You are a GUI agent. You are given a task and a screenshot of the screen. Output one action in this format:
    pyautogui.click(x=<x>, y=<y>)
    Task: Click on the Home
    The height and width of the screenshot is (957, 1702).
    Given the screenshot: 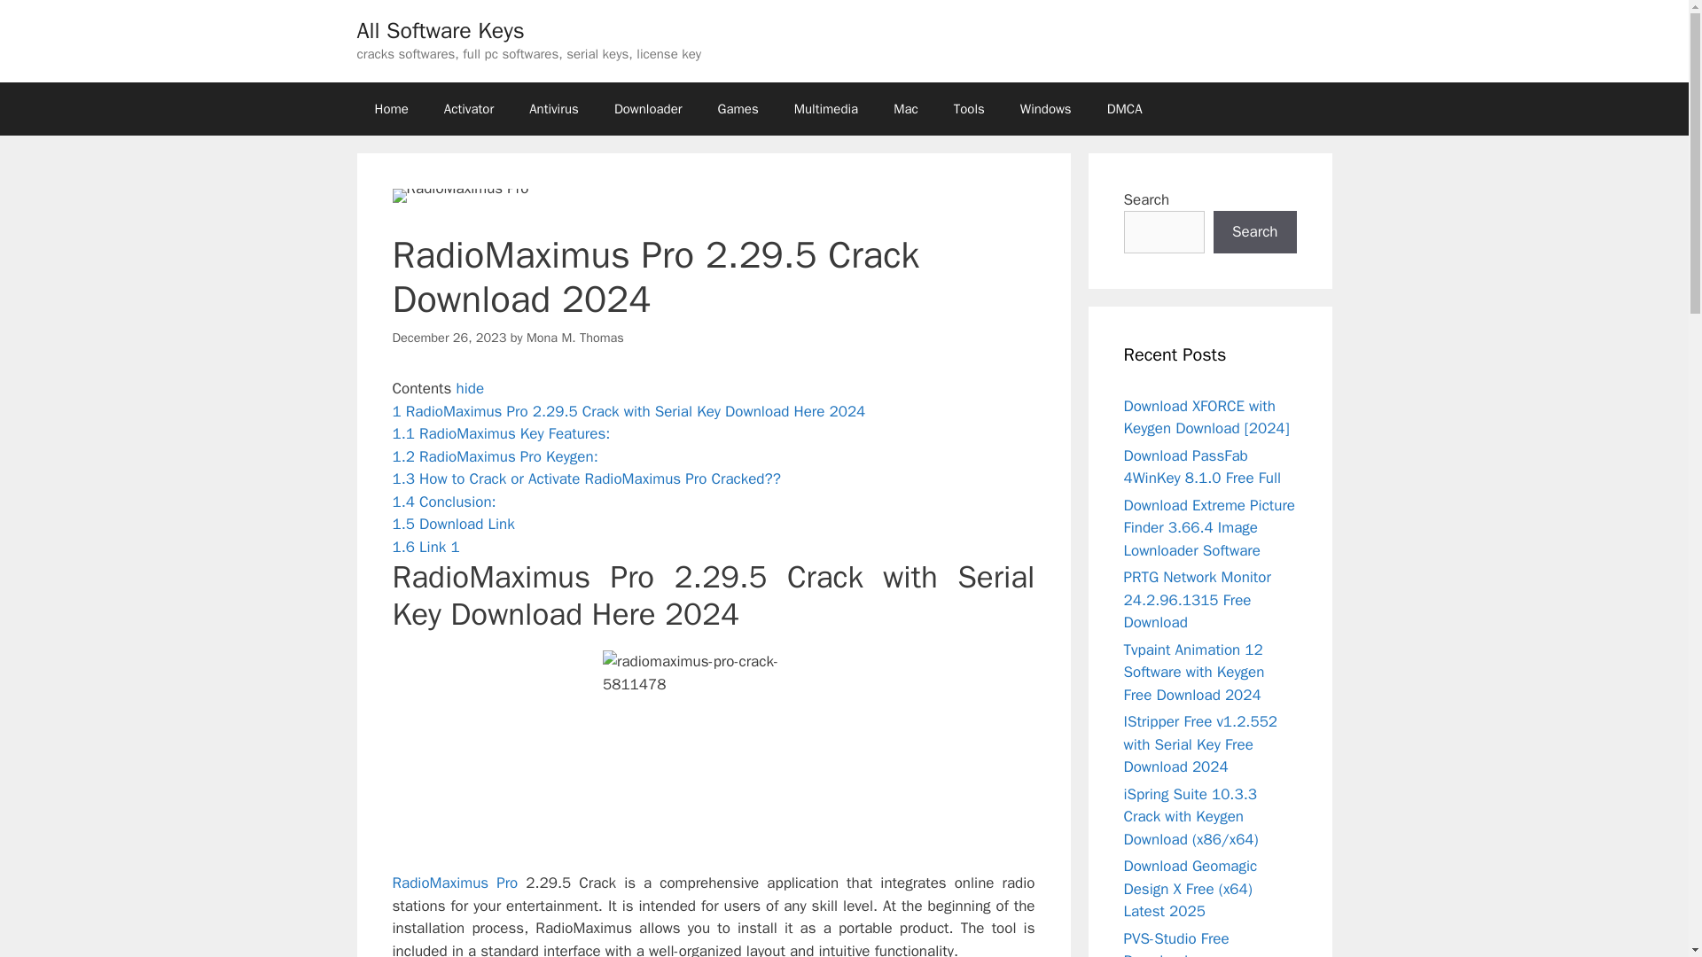 What is the action you would take?
    pyautogui.click(x=390, y=108)
    